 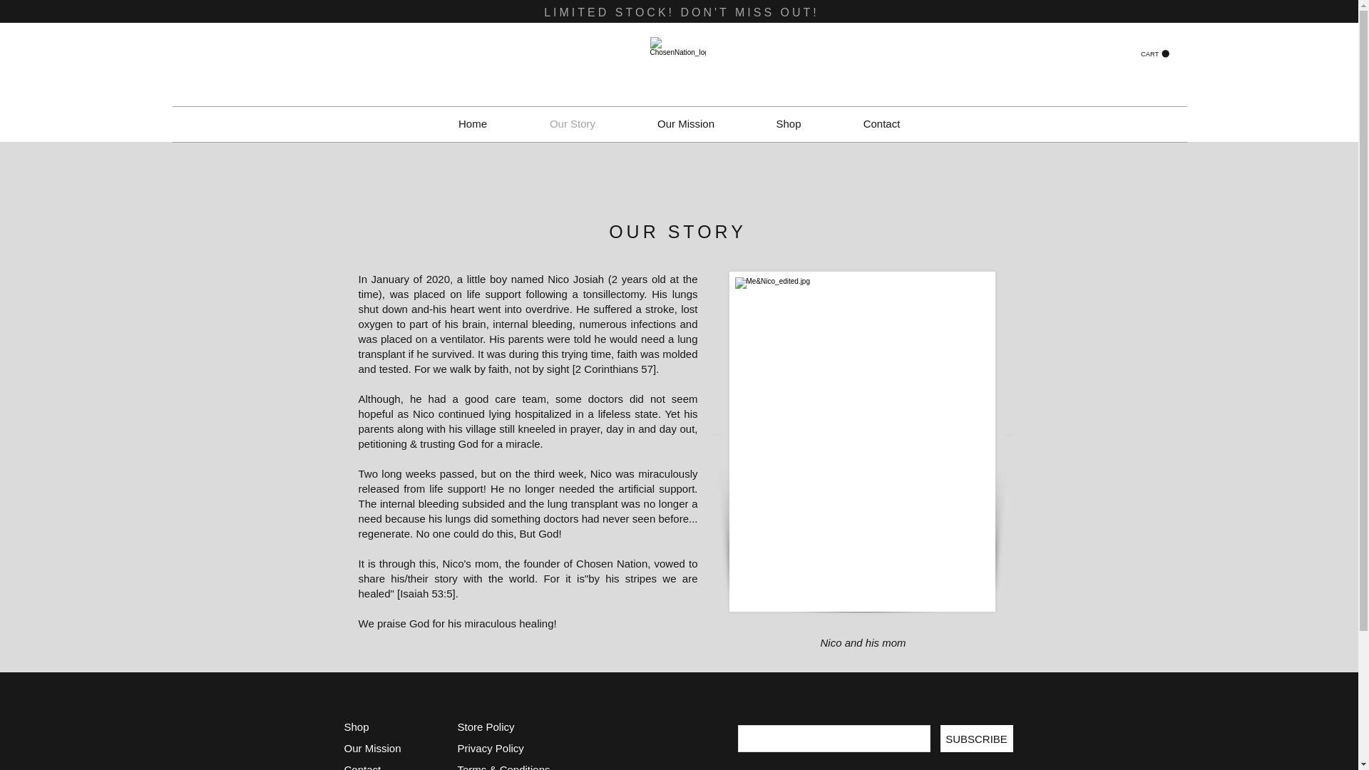 What do you see at coordinates (684, 124) in the screenshot?
I see `Our Mission` at bounding box center [684, 124].